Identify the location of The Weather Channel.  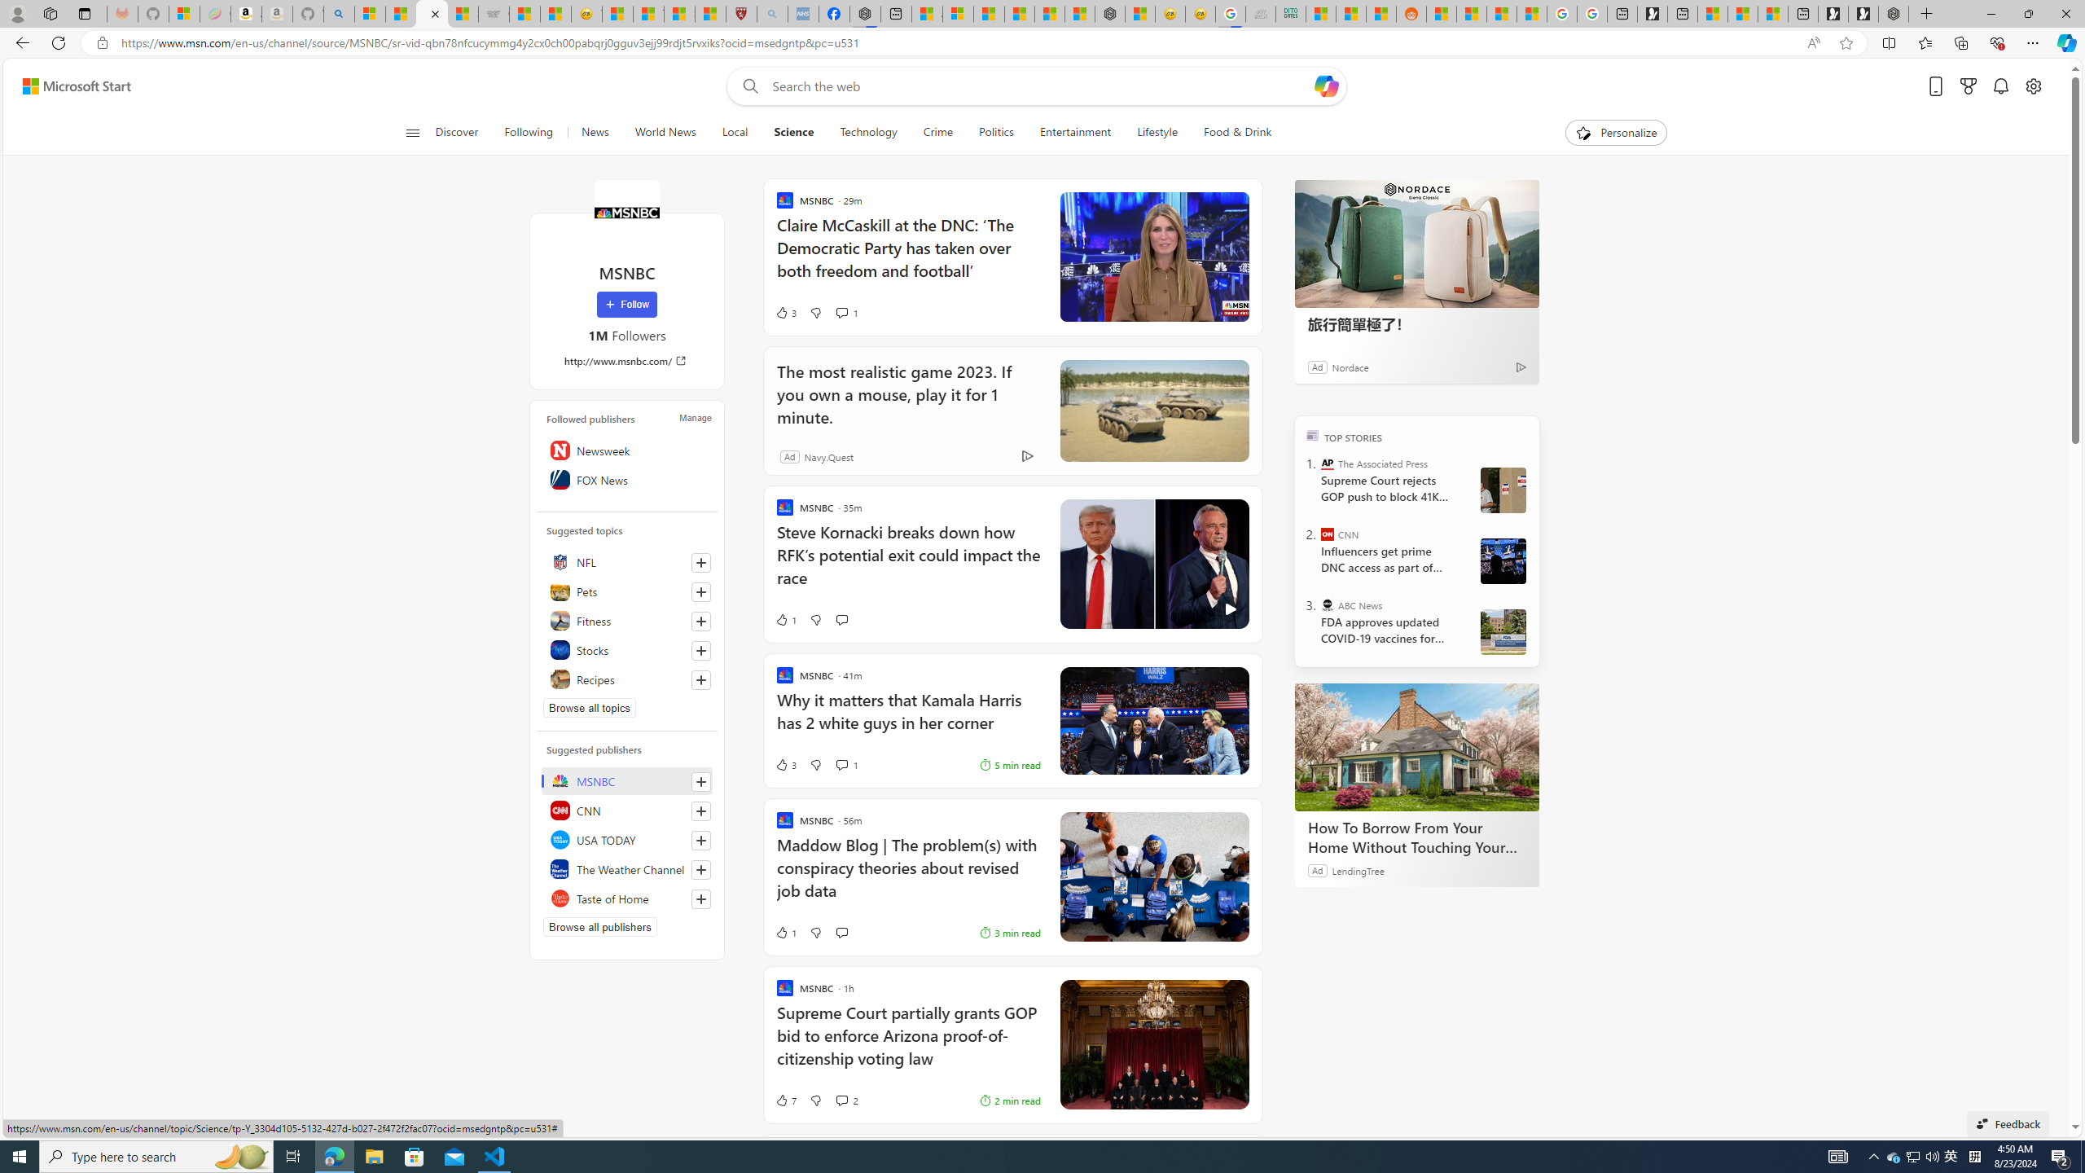
(627, 868).